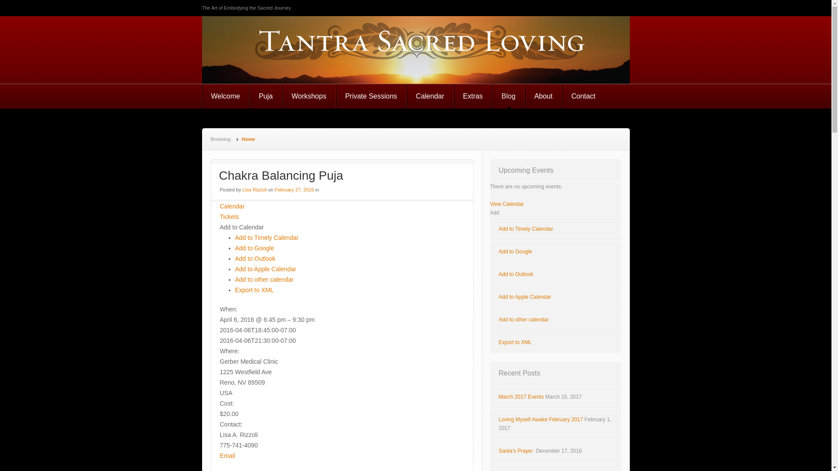 The image size is (838, 471). I want to click on February 27, 2016, so click(294, 189).